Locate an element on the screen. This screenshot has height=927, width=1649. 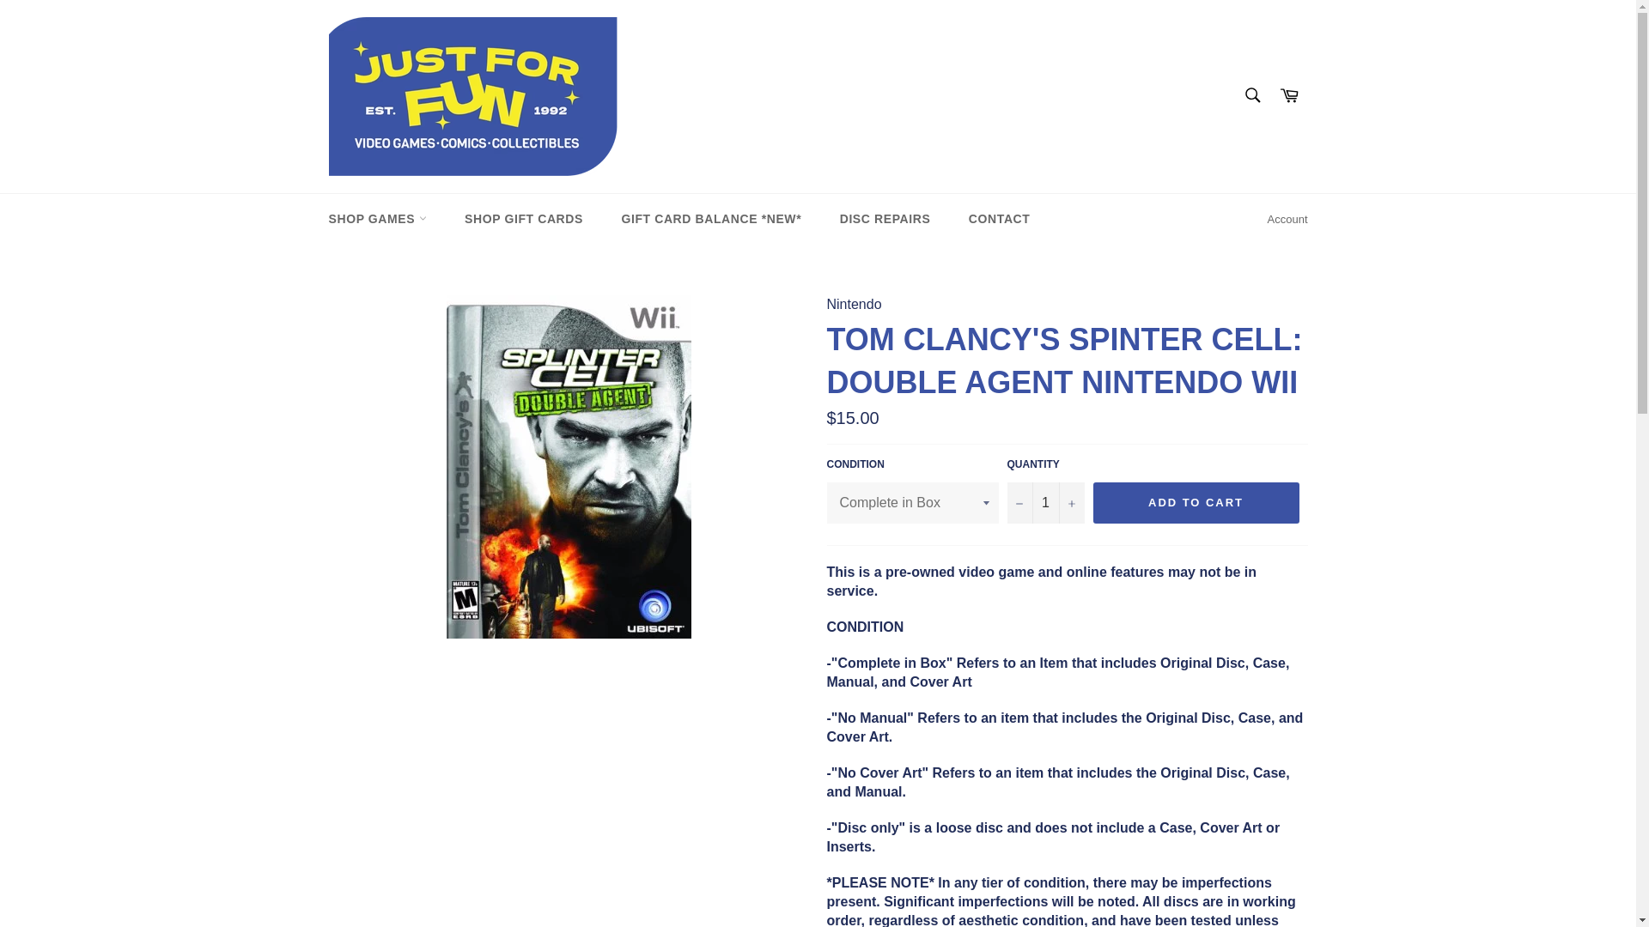
Account is located at coordinates (1287, 220).